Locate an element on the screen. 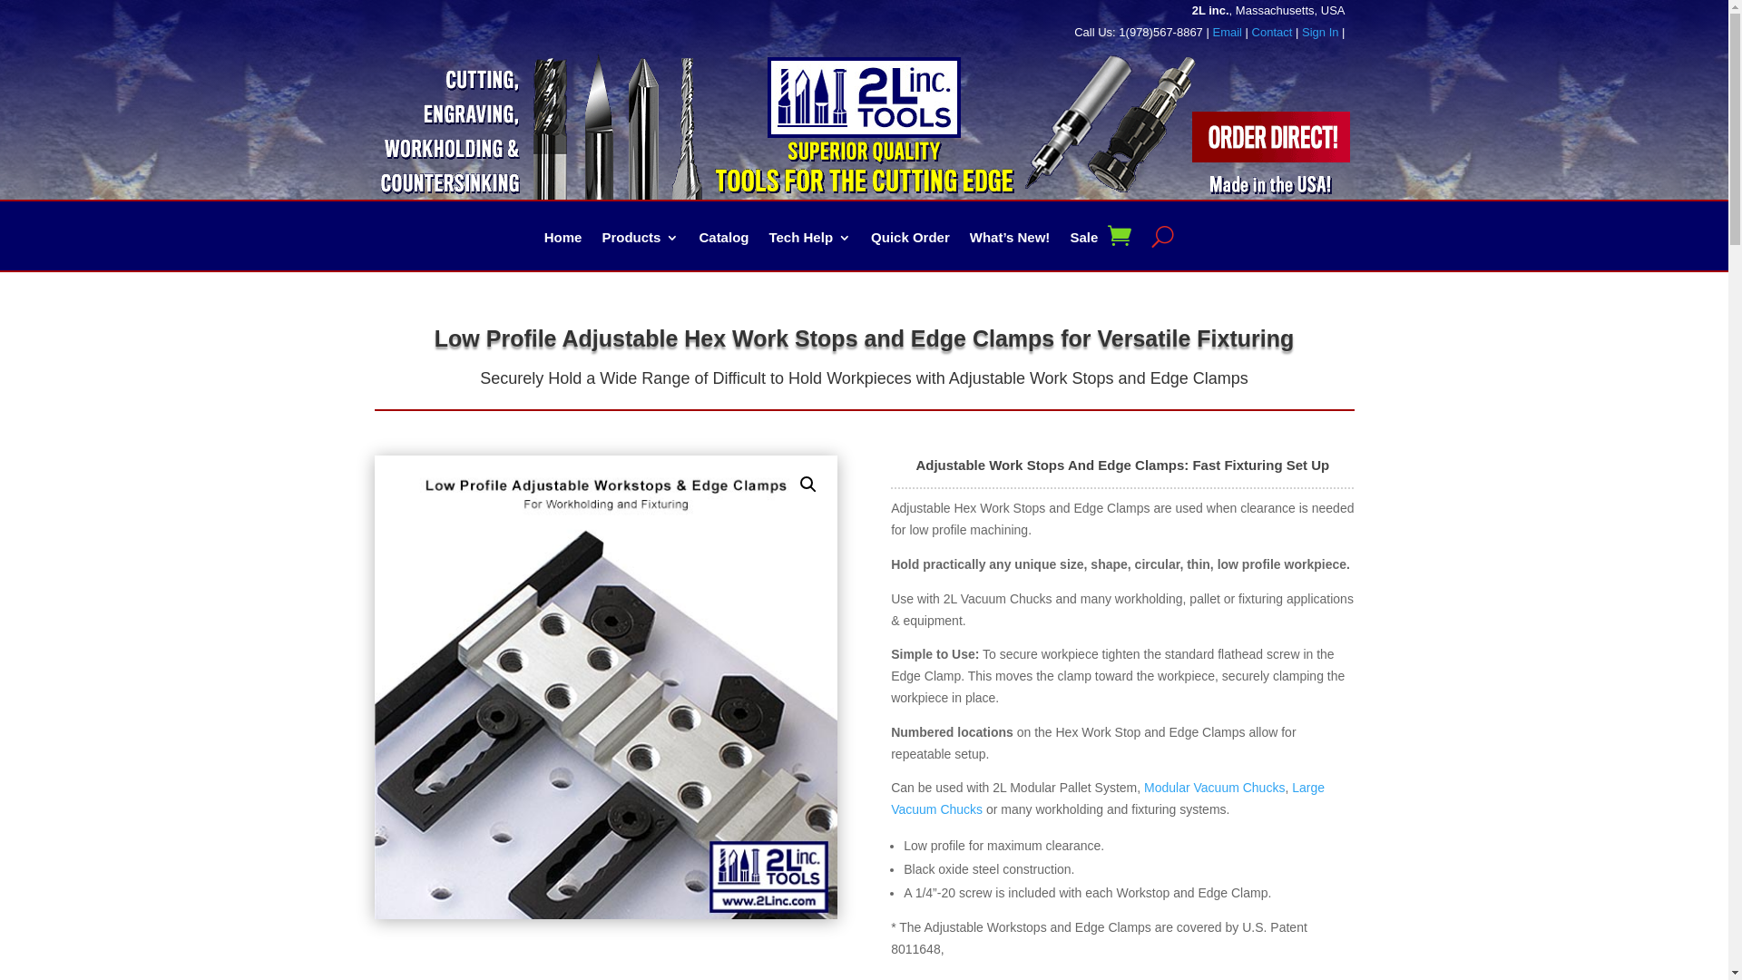 The height and width of the screenshot is (980, 1742). Home is located at coordinates (563, 250).